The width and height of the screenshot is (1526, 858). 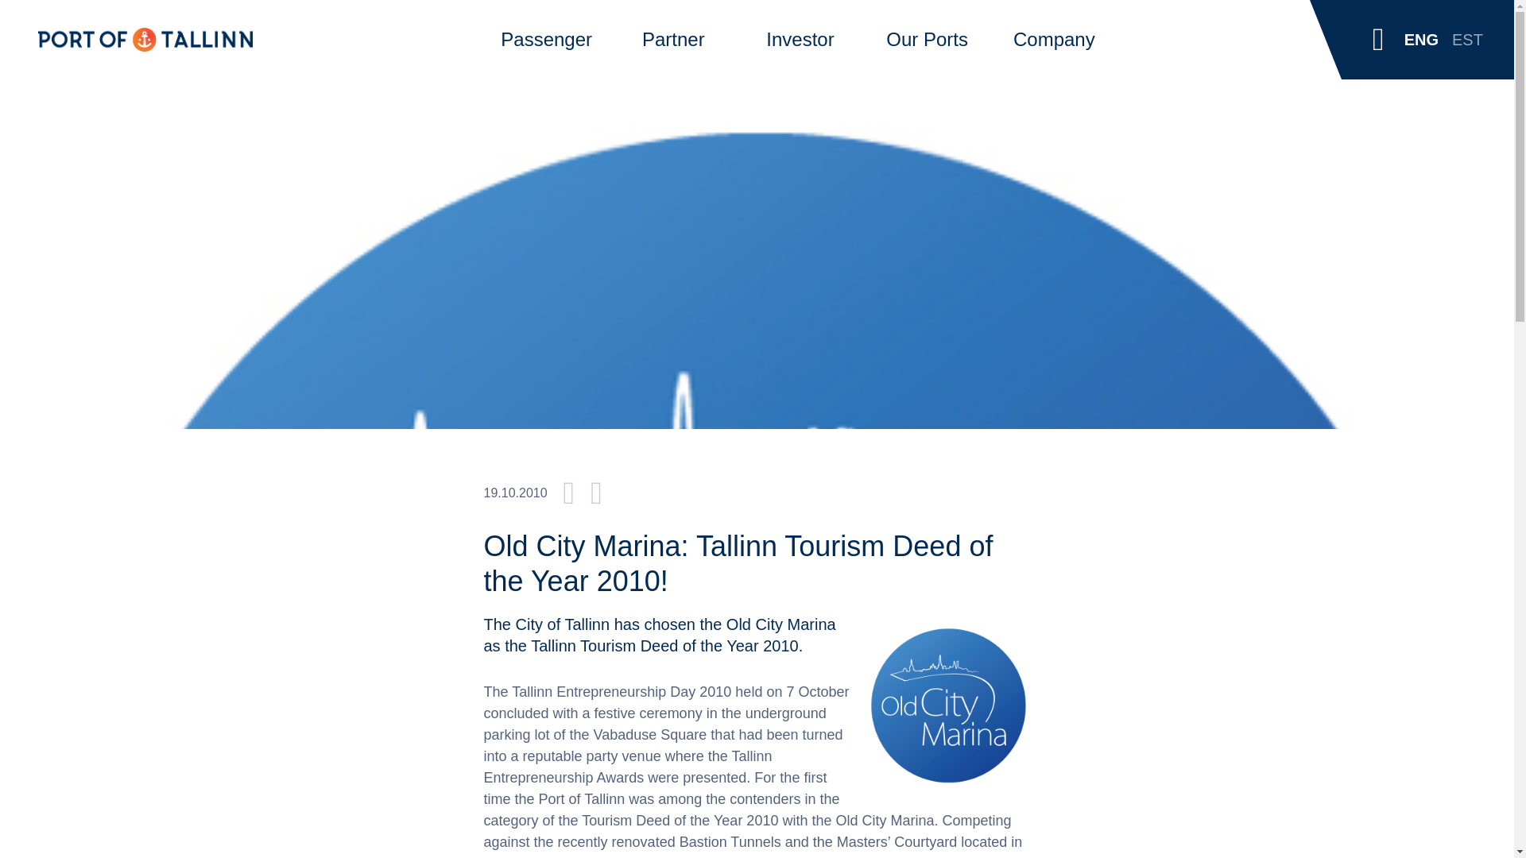 I want to click on EST, so click(x=1467, y=40).